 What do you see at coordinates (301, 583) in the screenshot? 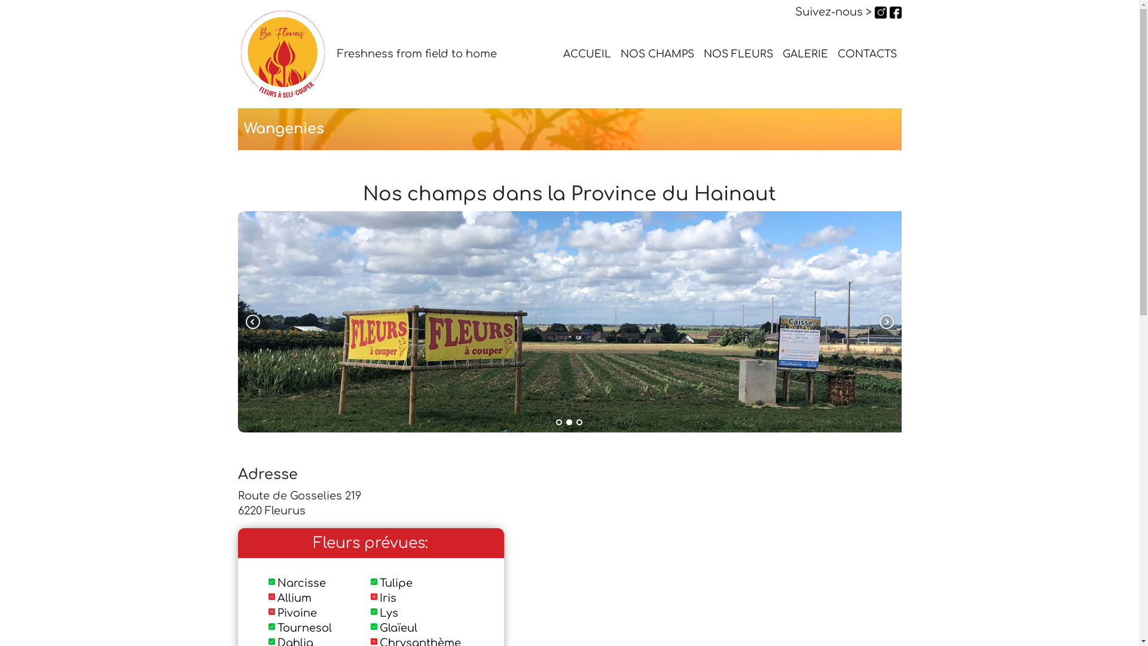
I see `Narcisse` at bounding box center [301, 583].